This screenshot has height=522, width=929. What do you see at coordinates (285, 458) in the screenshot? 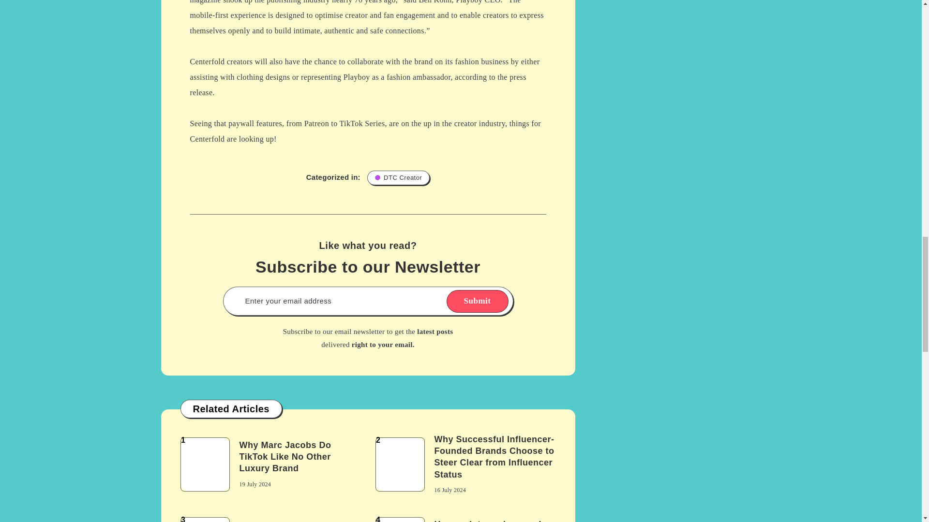
I see `Why Marc Jacobs Do TikTok Like No Other Luxury Brand ` at bounding box center [285, 458].